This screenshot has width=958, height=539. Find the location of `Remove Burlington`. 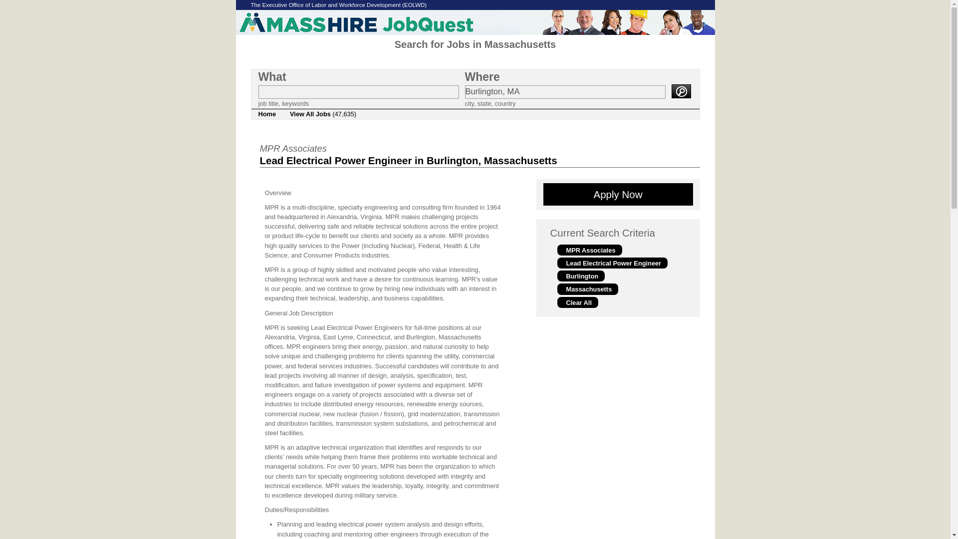

Remove Burlington is located at coordinates (580, 275).